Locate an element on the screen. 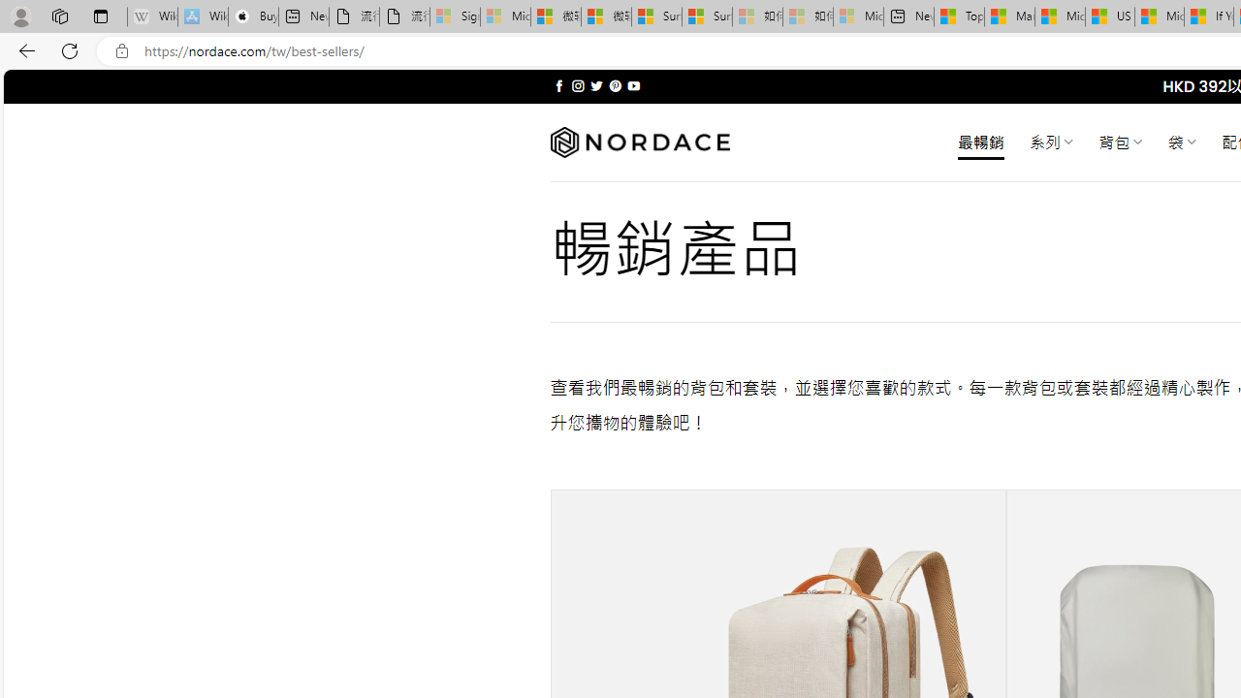  Nordace is located at coordinates (640, 143).